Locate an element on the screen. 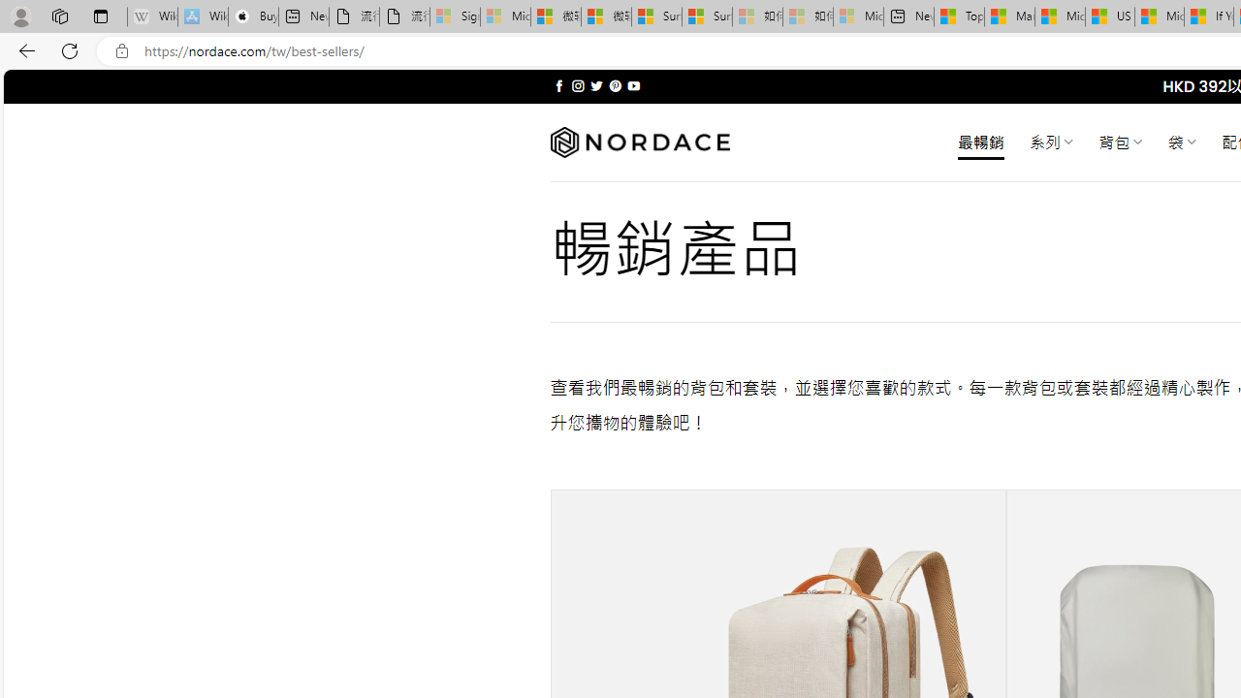  Nordace is located at coordinates (640, 143).